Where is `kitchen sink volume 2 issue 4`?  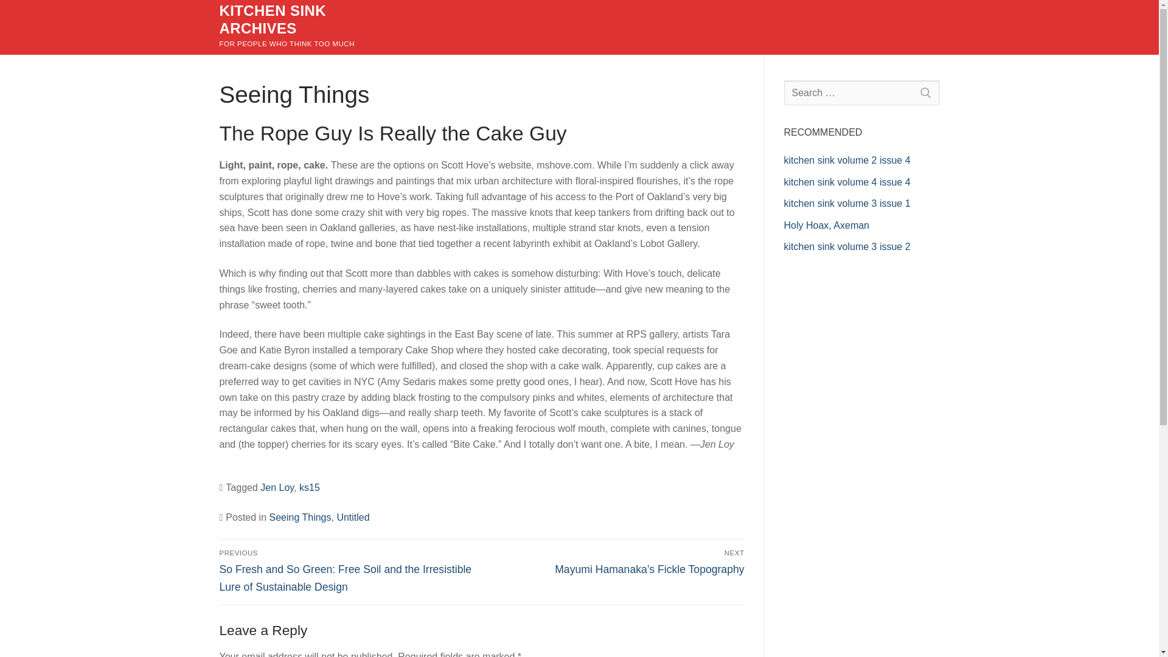
kitchen sink volume 2 issue 4 is located at coordinates (847, 160).